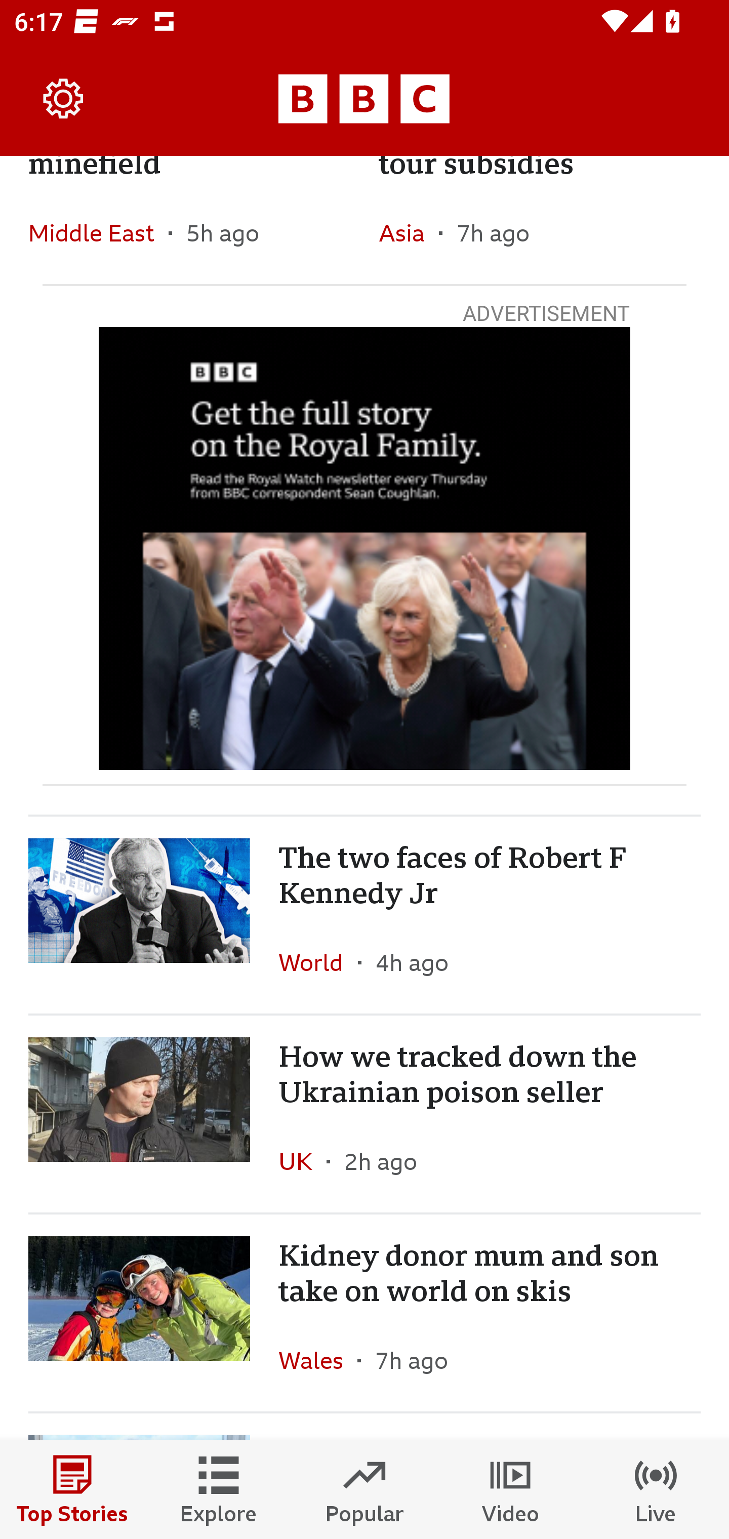 The image size is (729, 1539). I want to click on Settings, so click(64, 99).